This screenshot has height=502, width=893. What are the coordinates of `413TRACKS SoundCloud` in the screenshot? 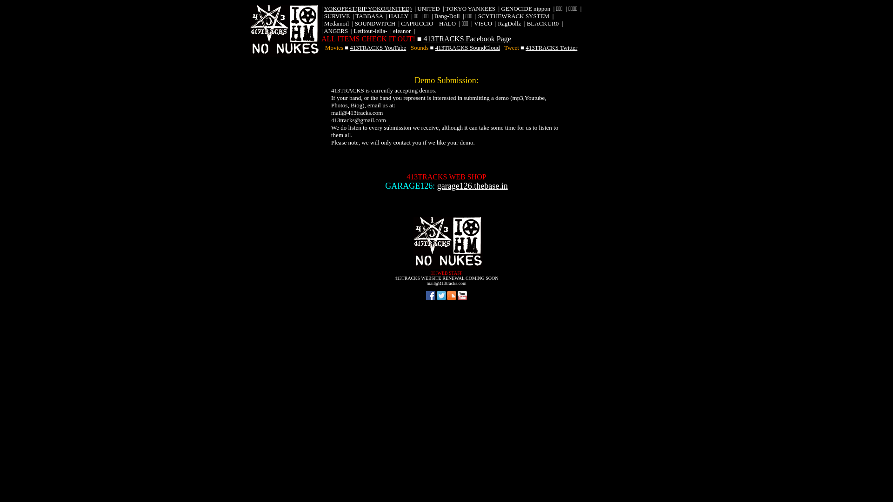 It's located at (468, 47).